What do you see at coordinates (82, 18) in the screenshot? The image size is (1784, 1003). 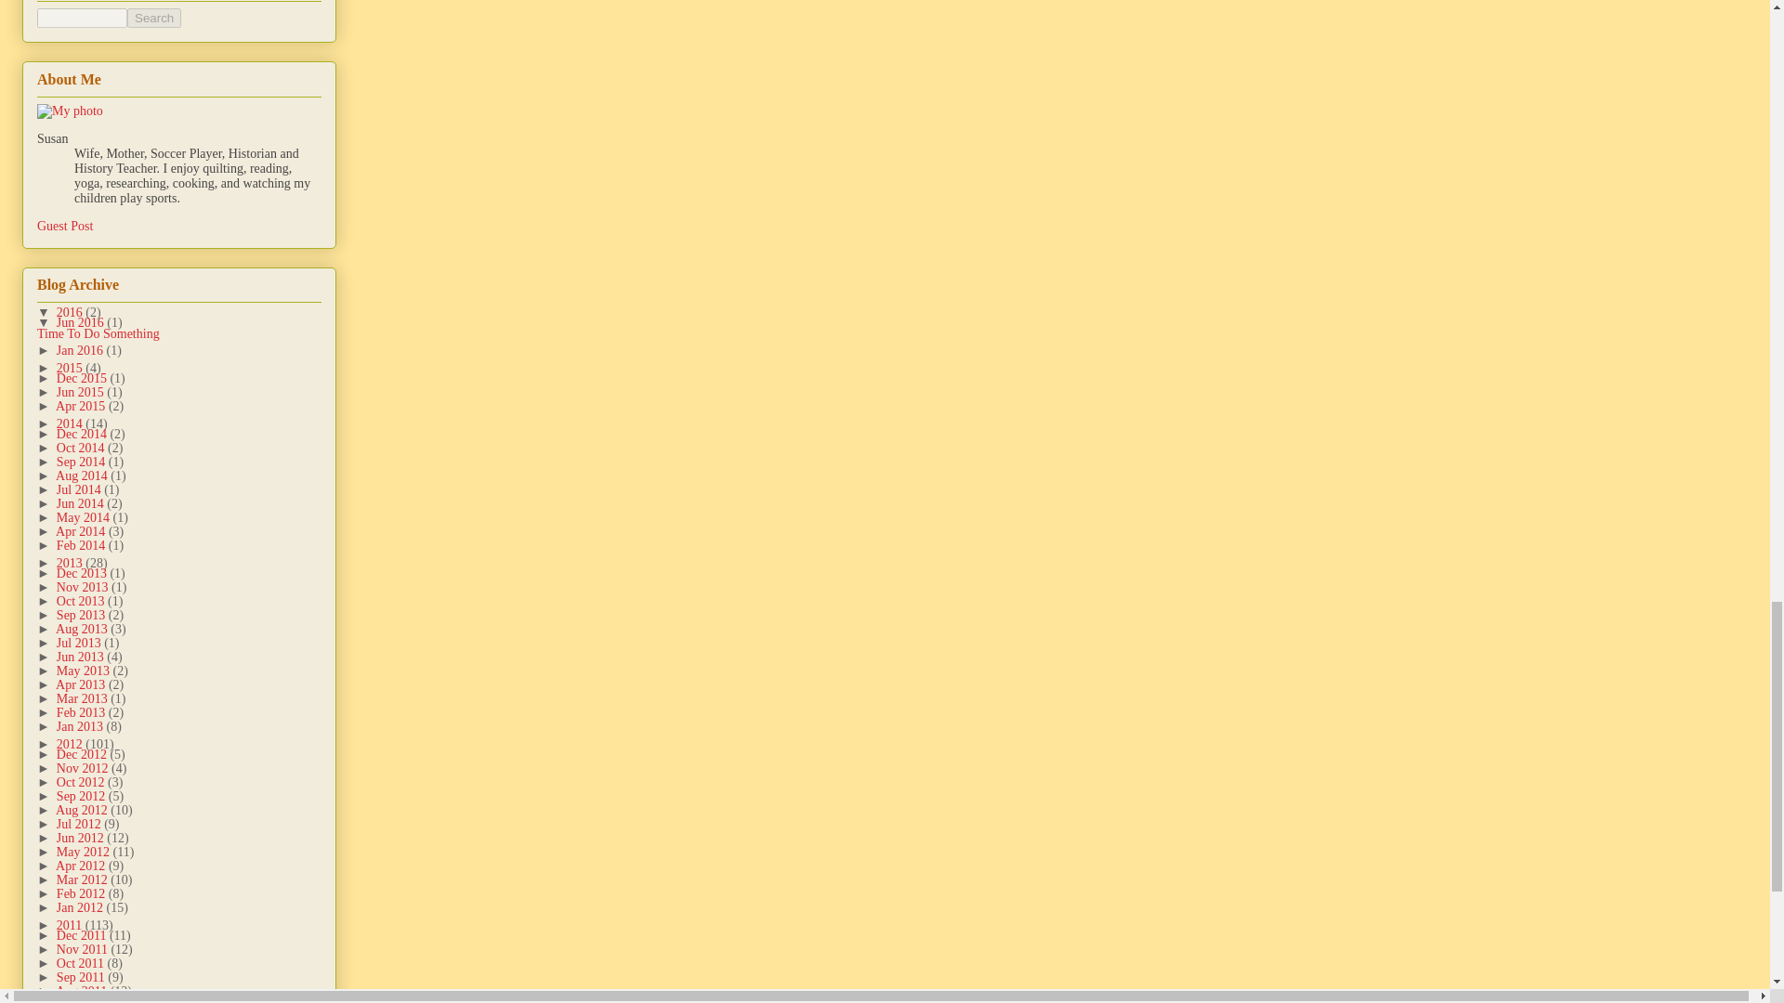 I see `search` at bounding box center [82, 18].